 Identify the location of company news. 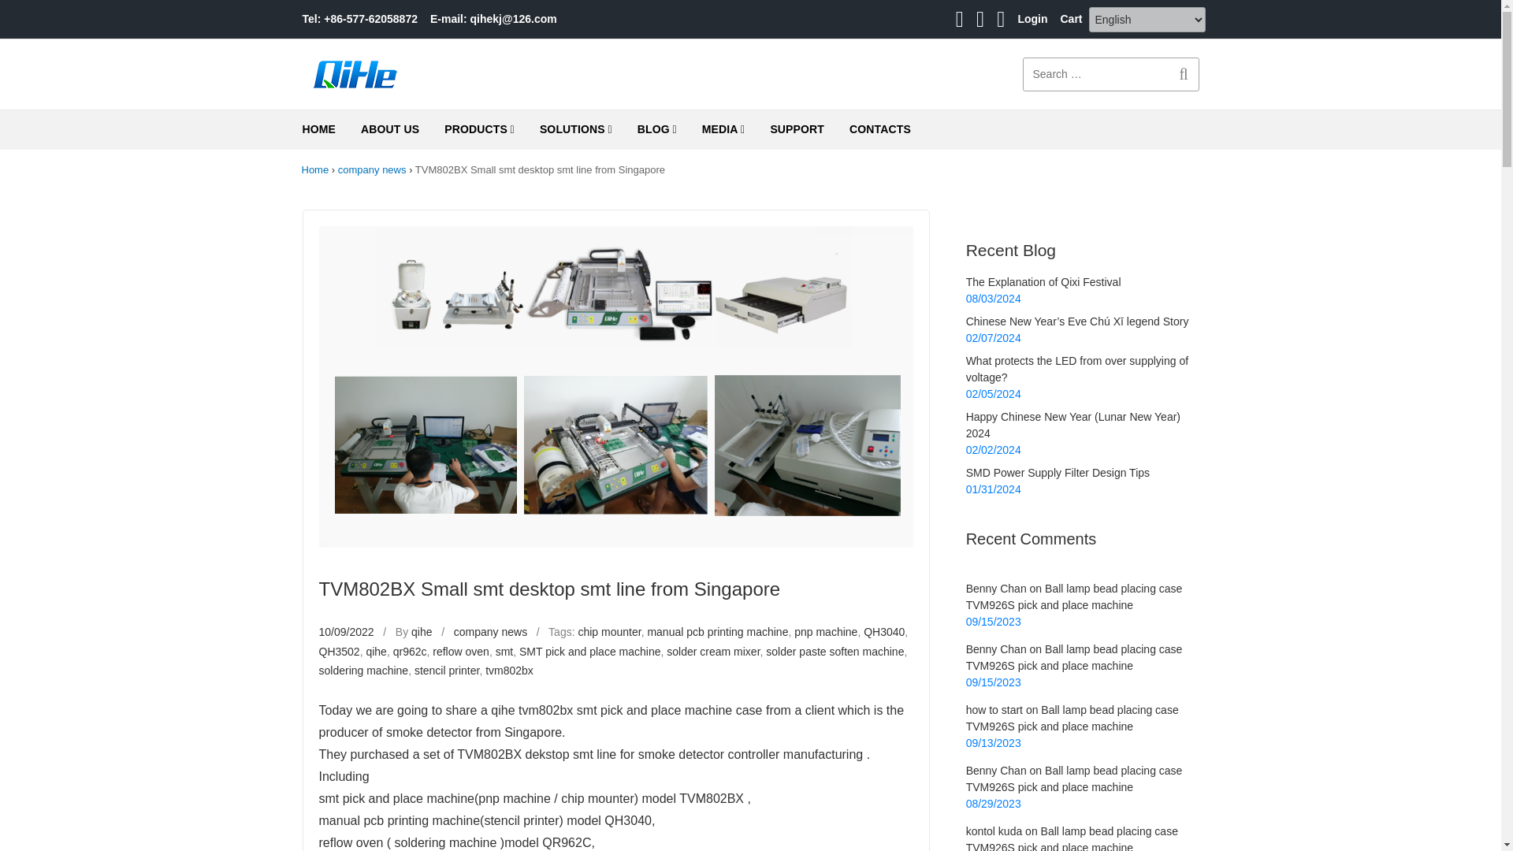
(372, 169).